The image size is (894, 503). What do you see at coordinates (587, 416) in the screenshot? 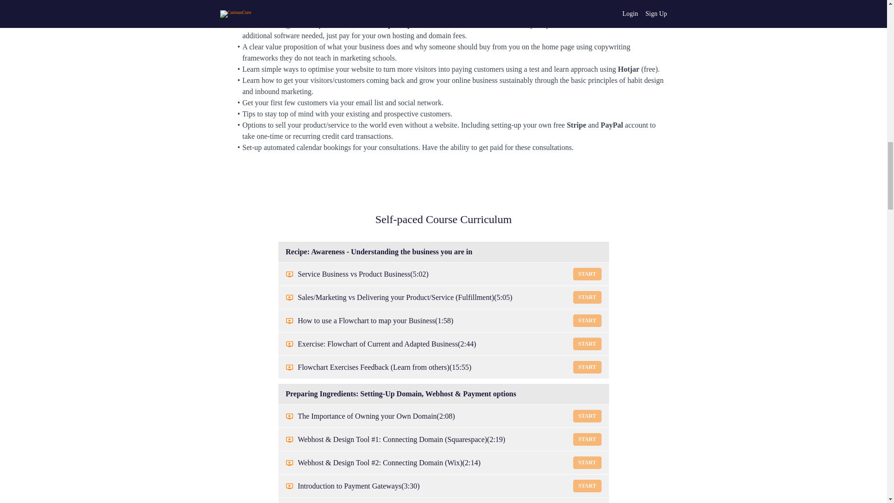
I see `START` at bounding box center [587, 416].